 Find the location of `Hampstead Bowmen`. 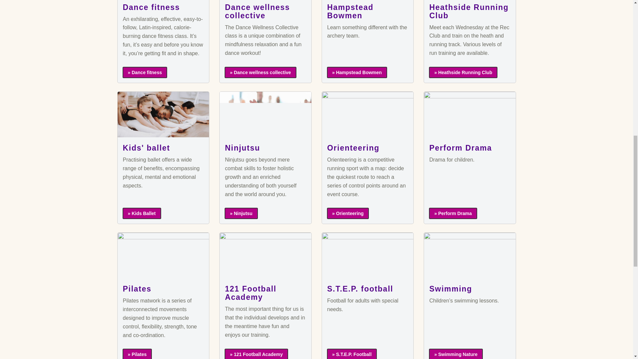

Hampstead Bowmen is located at coordinates (357, 72).